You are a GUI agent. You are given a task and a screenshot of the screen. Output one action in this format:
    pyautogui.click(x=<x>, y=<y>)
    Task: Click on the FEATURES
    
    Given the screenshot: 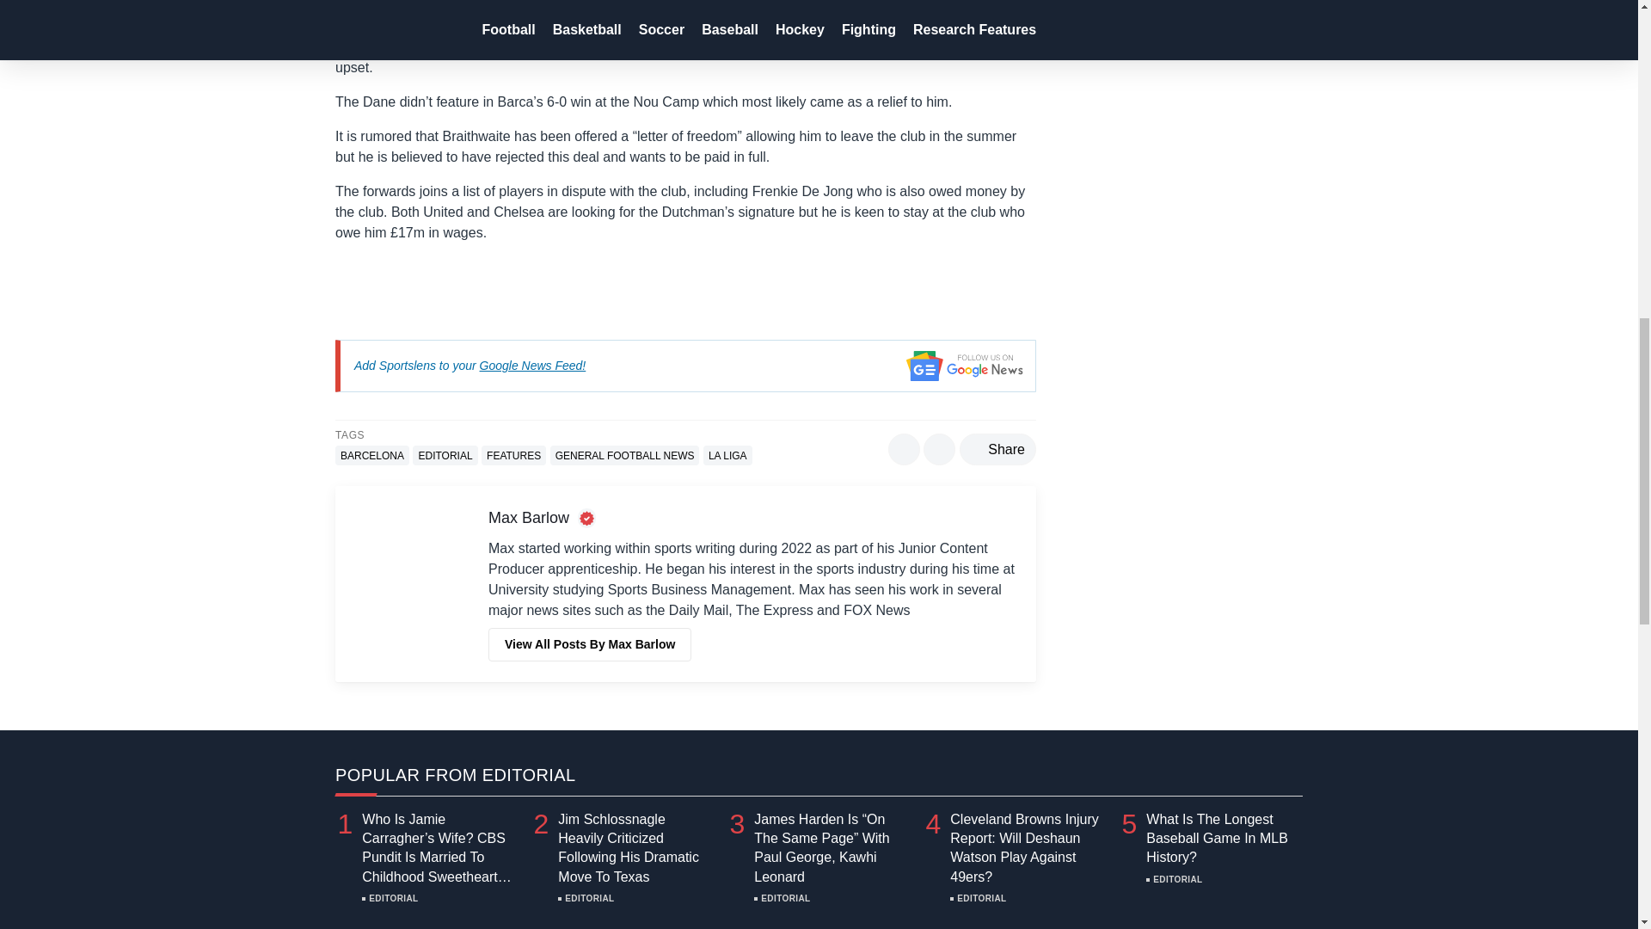 What is the action you would take?
    pyautogui.click(x=514, y=456)
    